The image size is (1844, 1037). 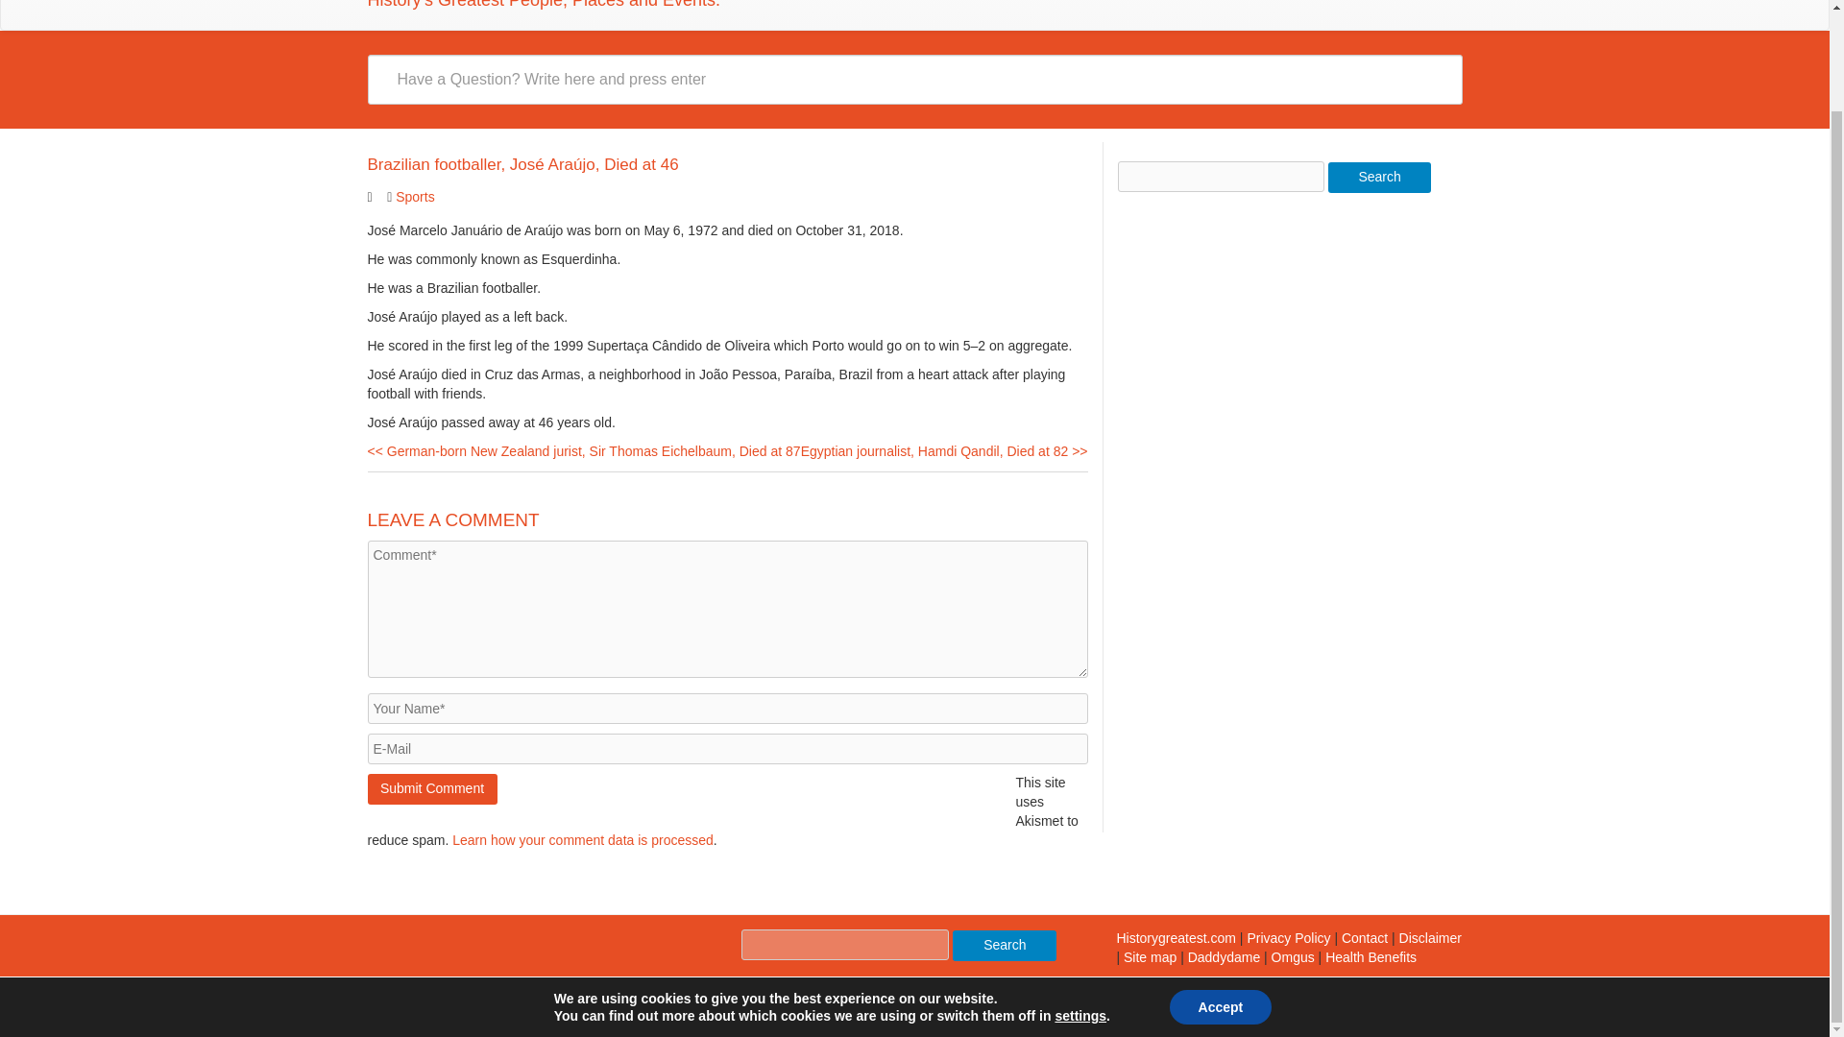 I want to click on Disclaimer, so click(x=1431, y=937).